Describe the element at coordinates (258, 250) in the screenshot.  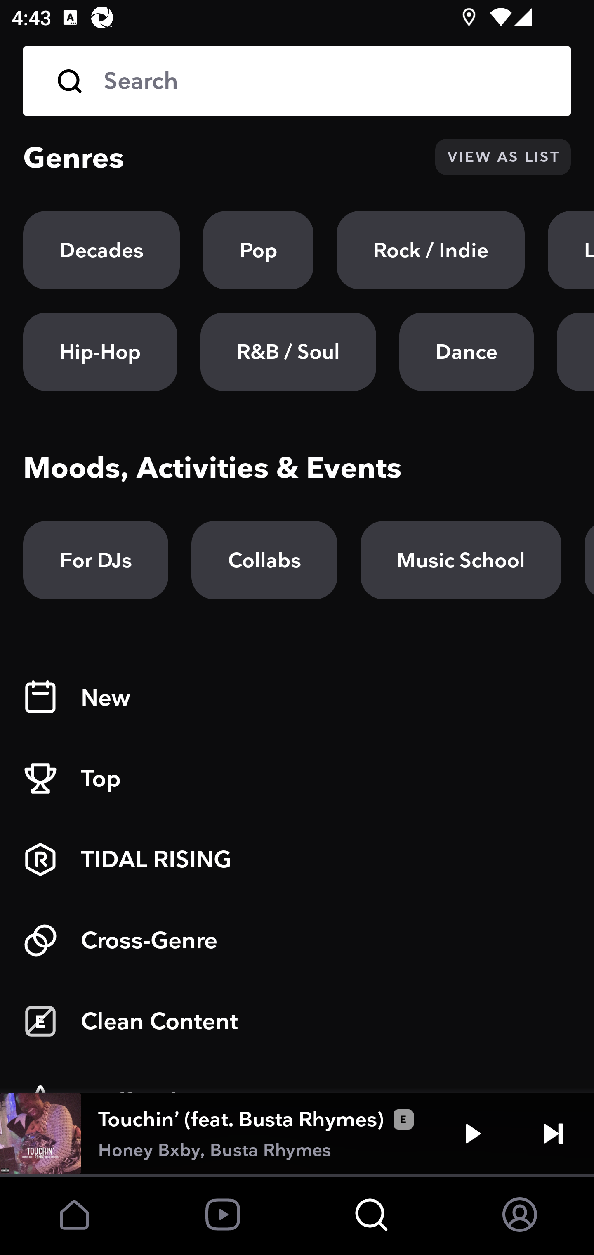
I see `Pop` at that location.